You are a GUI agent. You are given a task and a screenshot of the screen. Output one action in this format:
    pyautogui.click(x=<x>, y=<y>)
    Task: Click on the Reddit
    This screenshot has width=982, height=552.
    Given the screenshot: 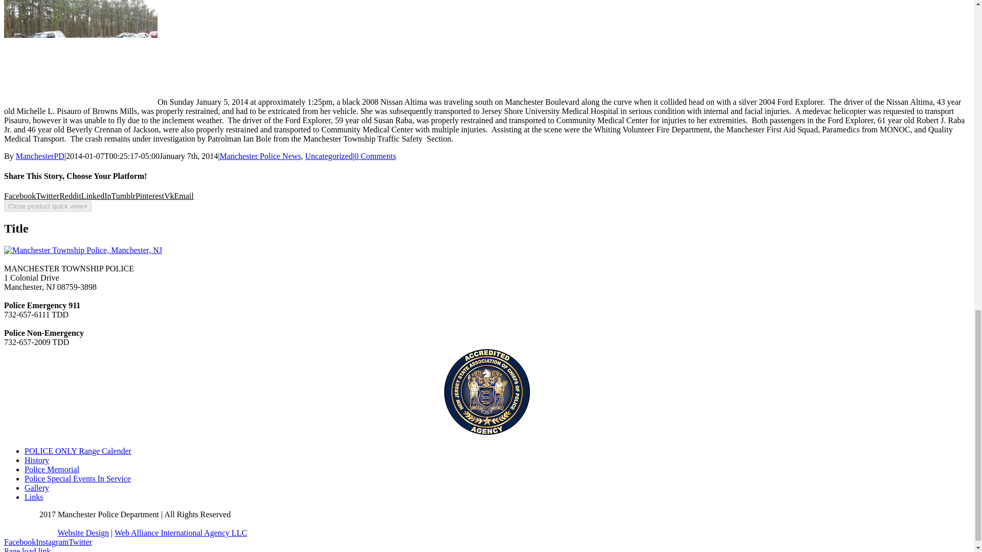 What is the action you would take?
    pyautogui.click(x=70, y=196)
    